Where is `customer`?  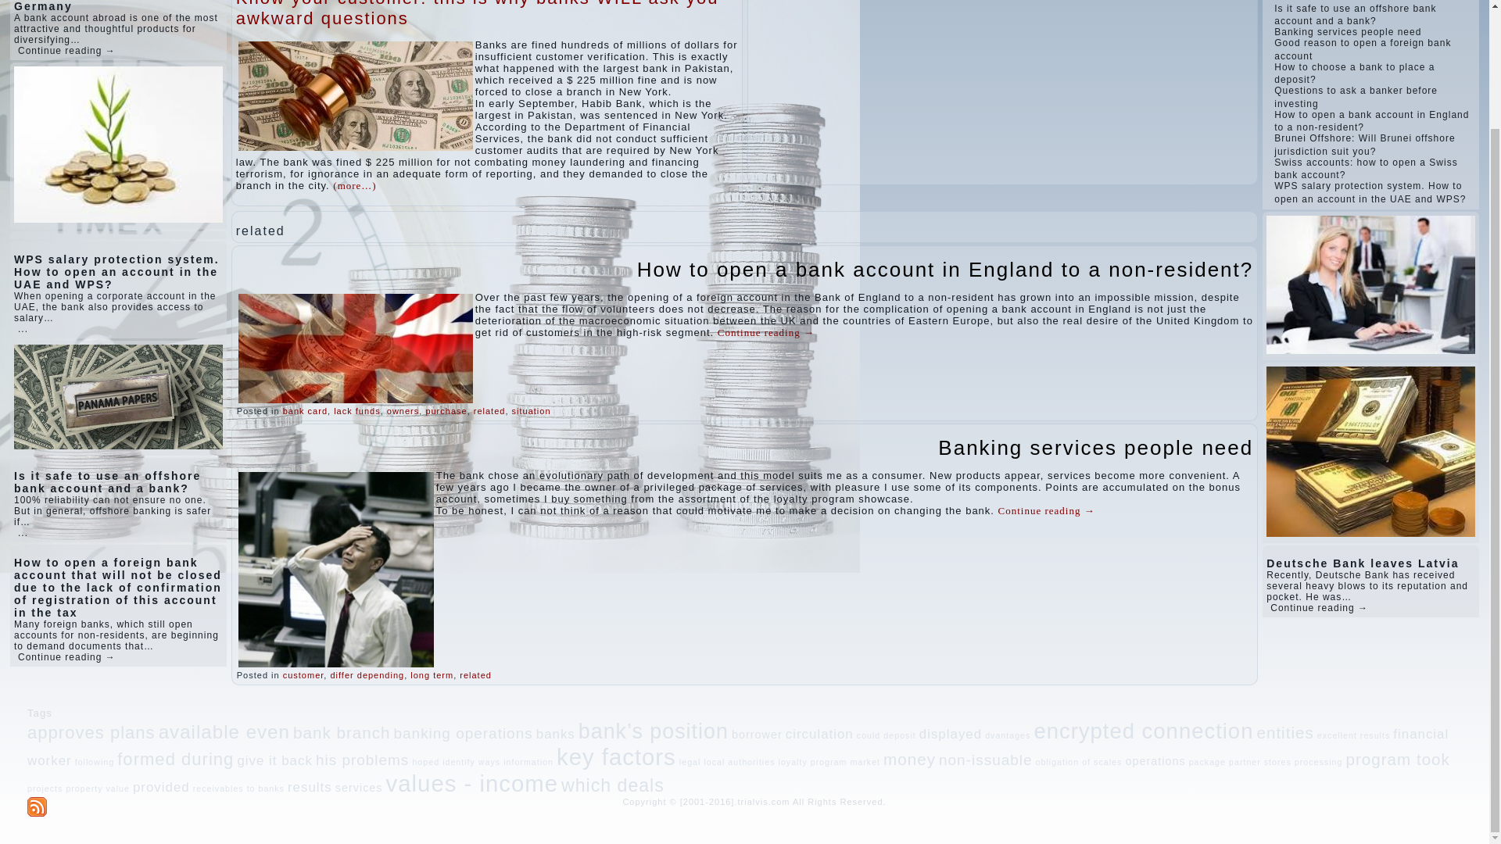
customer is located at coordinates (303, 675).